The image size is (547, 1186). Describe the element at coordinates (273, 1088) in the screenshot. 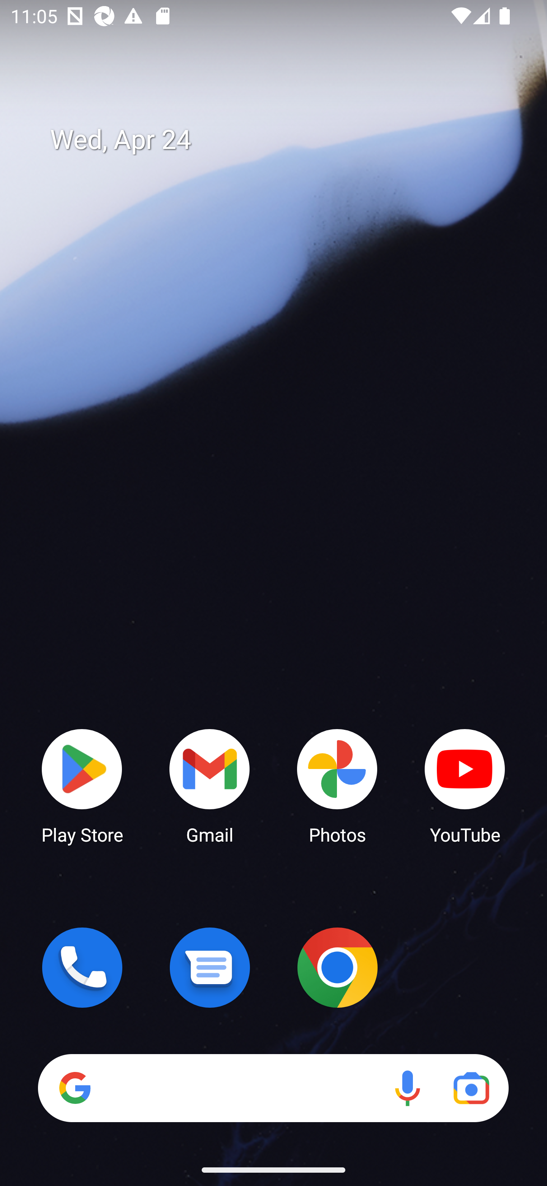

I see `Search Voice search Google Lens` at that location.